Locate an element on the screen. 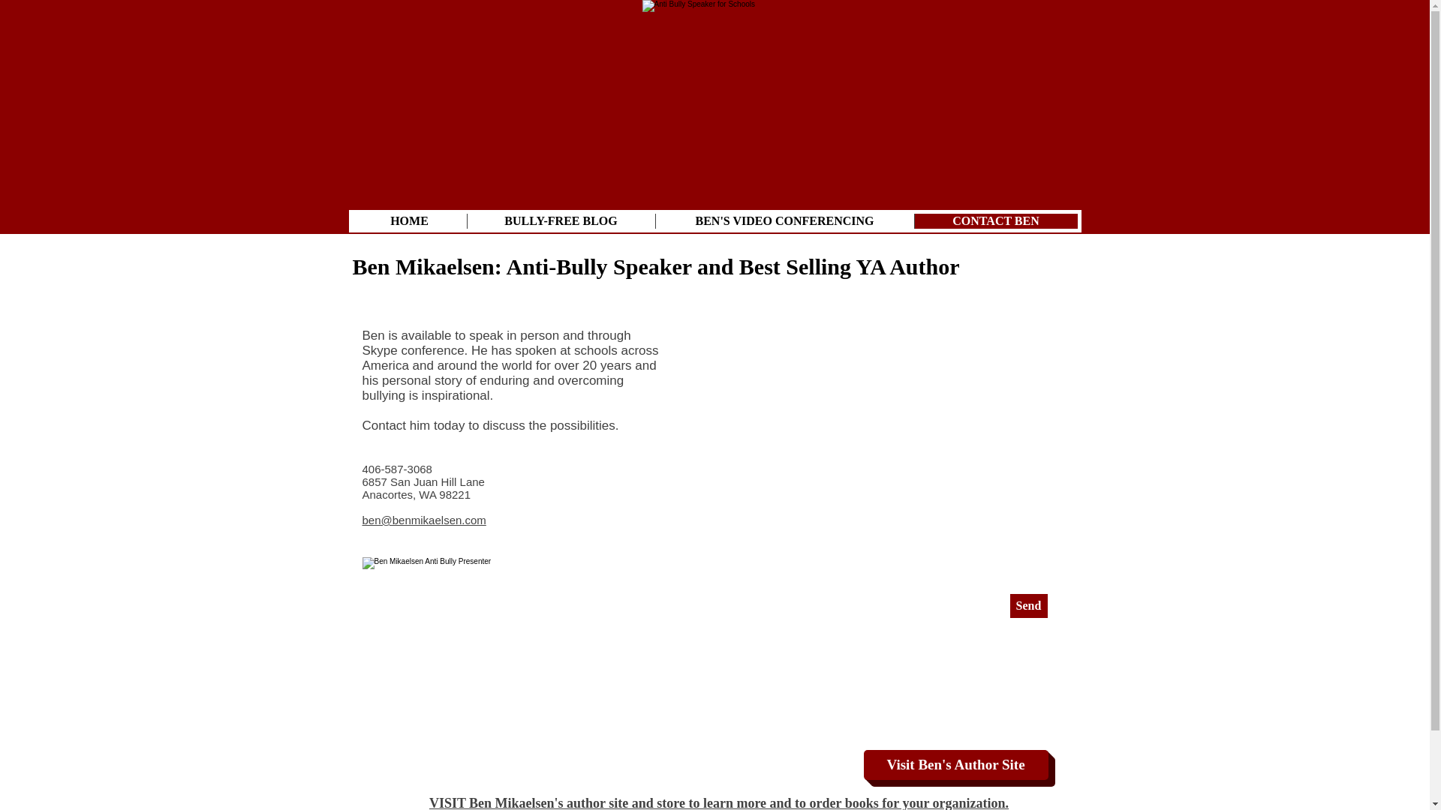 The image size is (1441, 810). HOME is located at coordinates (410, 220).